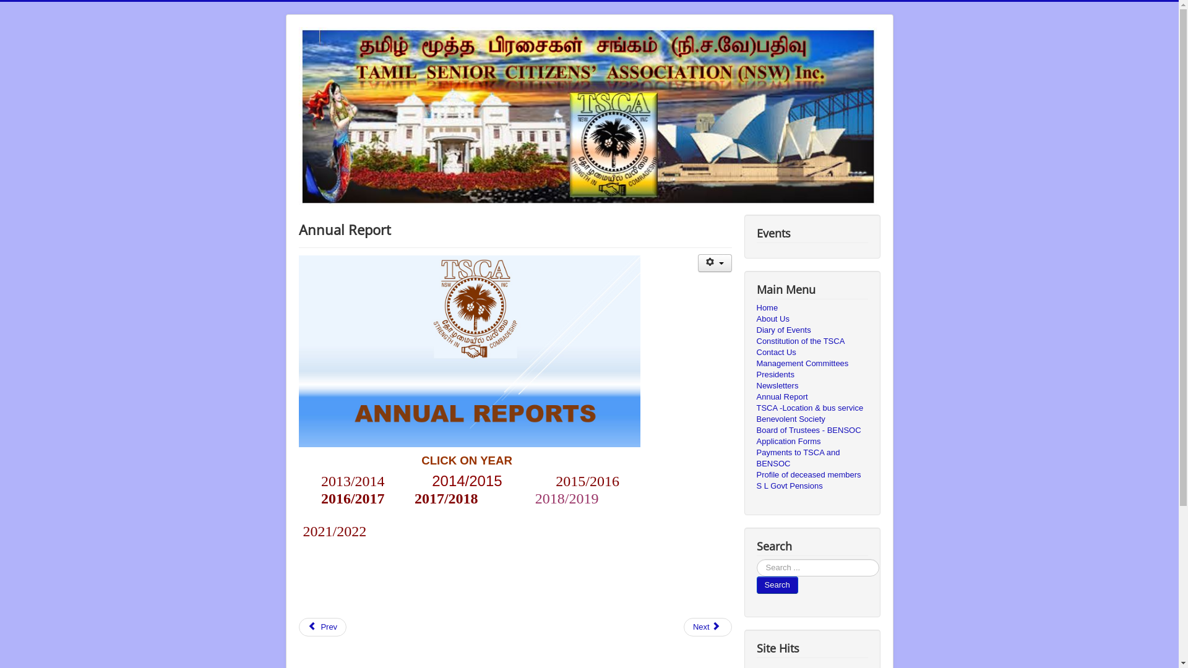 This screenshot has width=1188, height=668. Describe the element at coordinates (812, 408) in the screenshot. I see `TSCA -Location & bus service` at that location.